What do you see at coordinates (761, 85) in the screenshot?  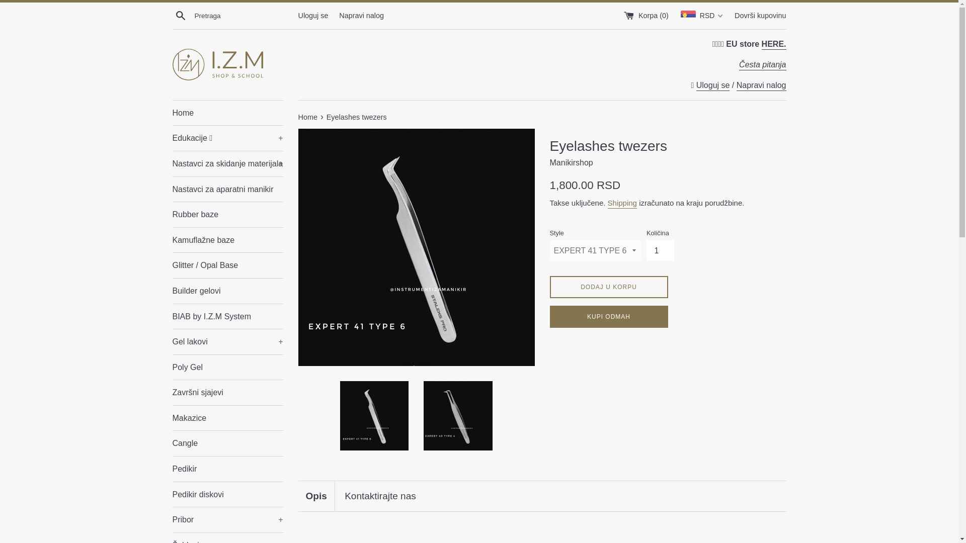 I see `Napravi nalog` at bounding box center [761, 85].